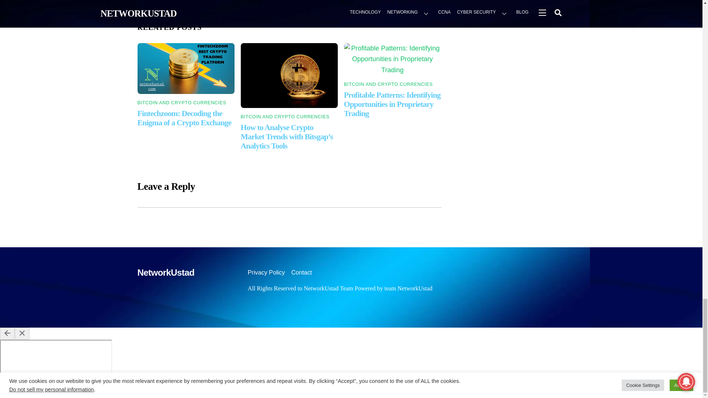  I want to click on BITCOIN AND CRYPTO CURRENCIES, so click(285, 116).